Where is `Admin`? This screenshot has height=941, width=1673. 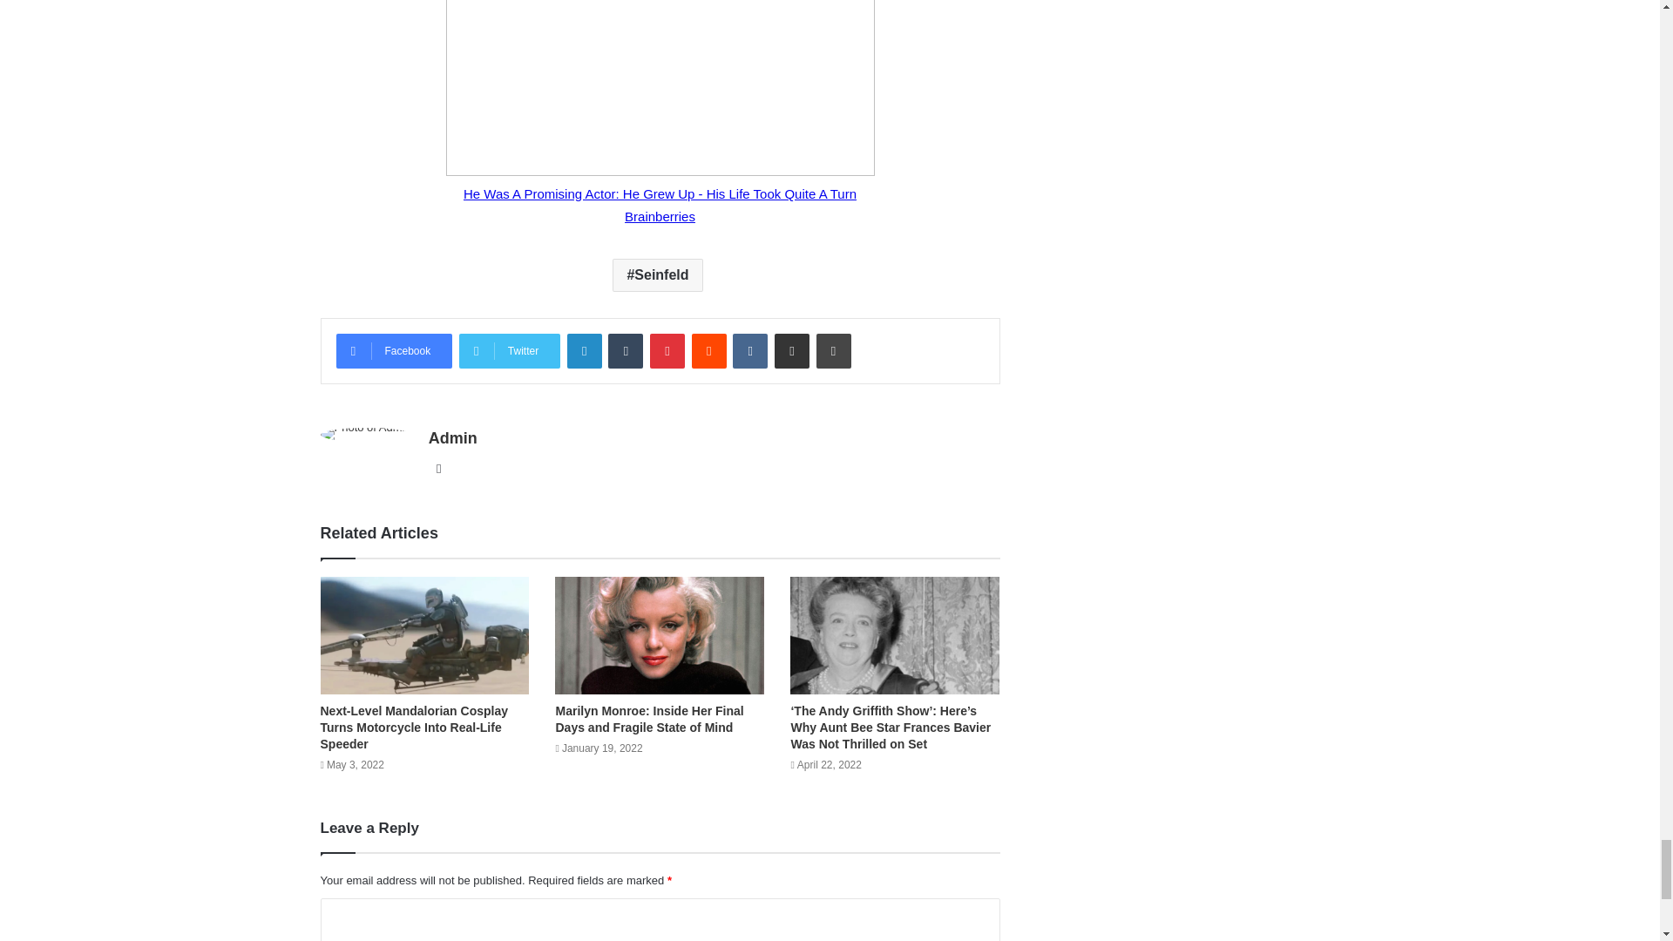 Admin is located at coordinates (452, 437).